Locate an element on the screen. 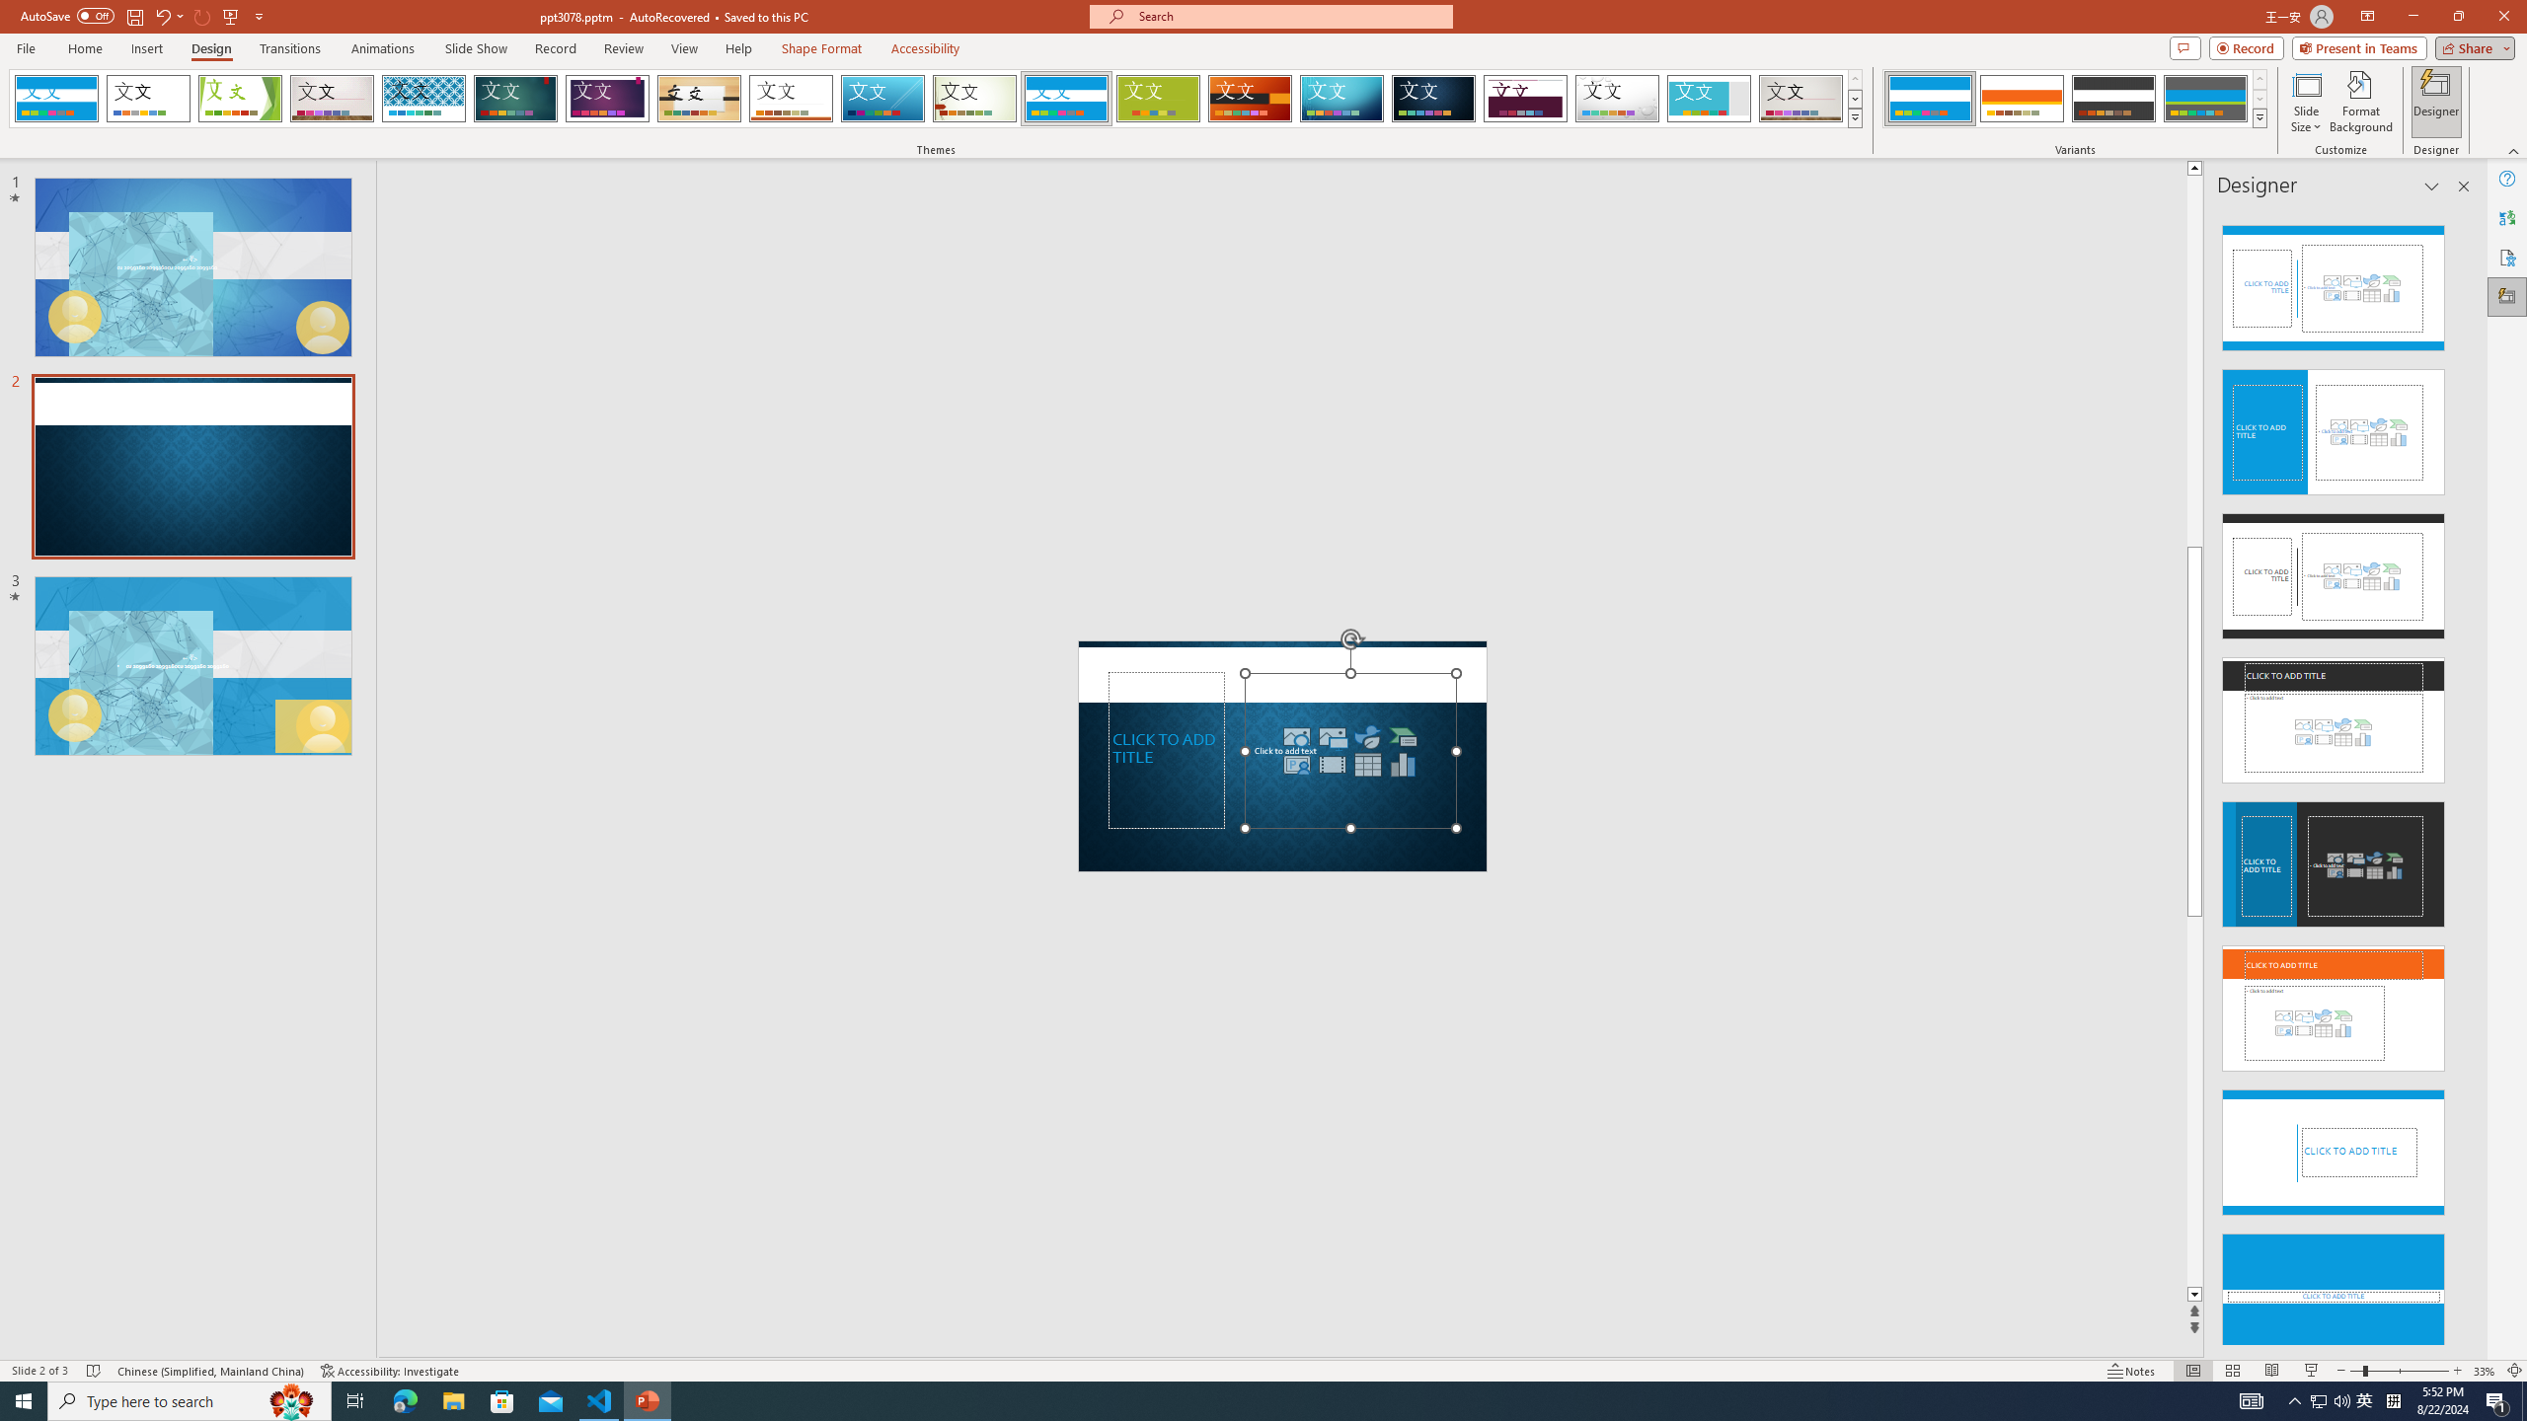 The image size is (2527, 1421). Insert Table is located at coordinates (1368, 764).